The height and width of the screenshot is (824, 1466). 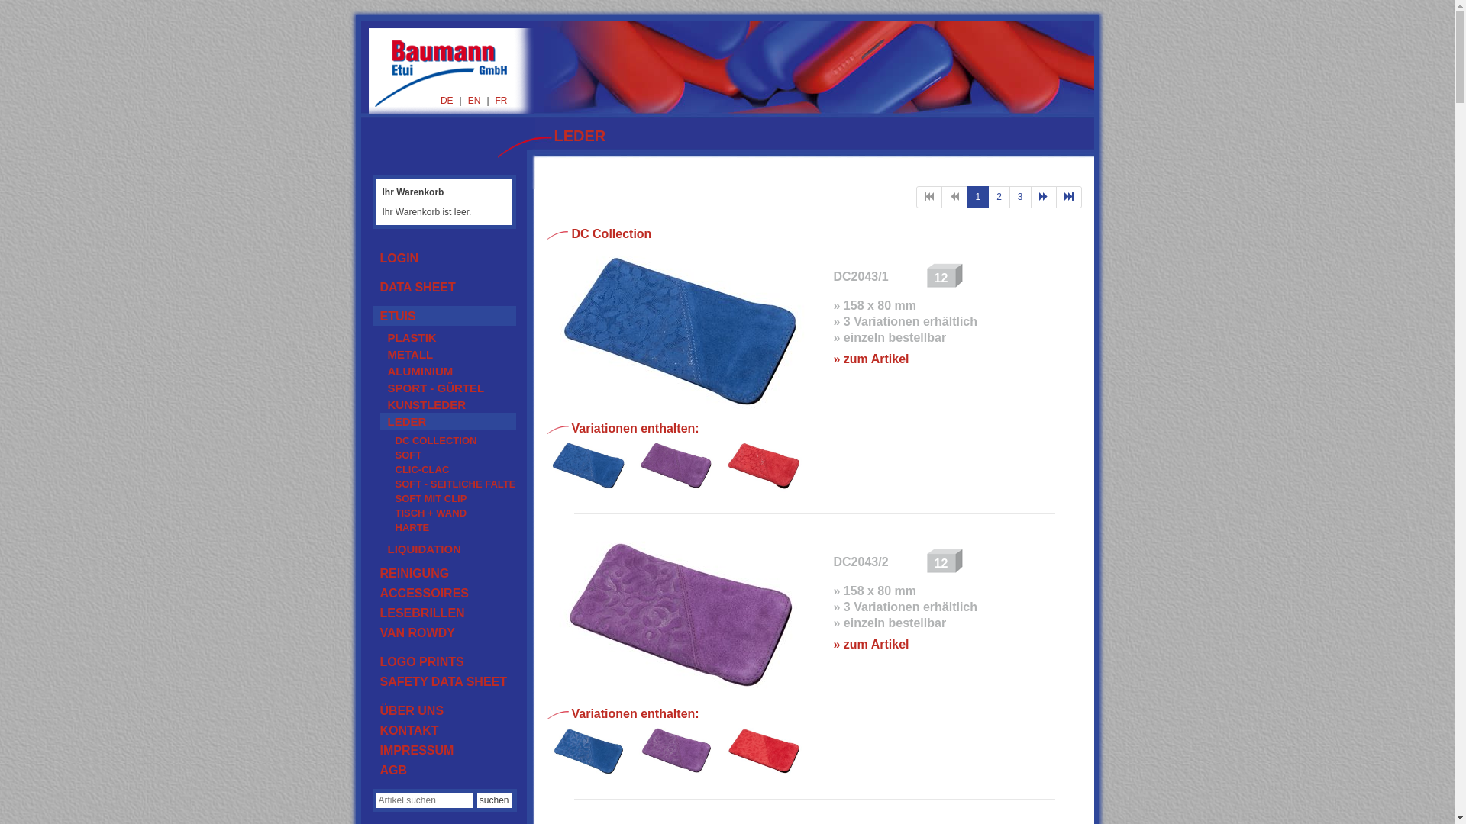 What do you see at coordinates (444, 593) in the screenshot?
I see `ACCESSOIRES` at bounding box center [444, 593].